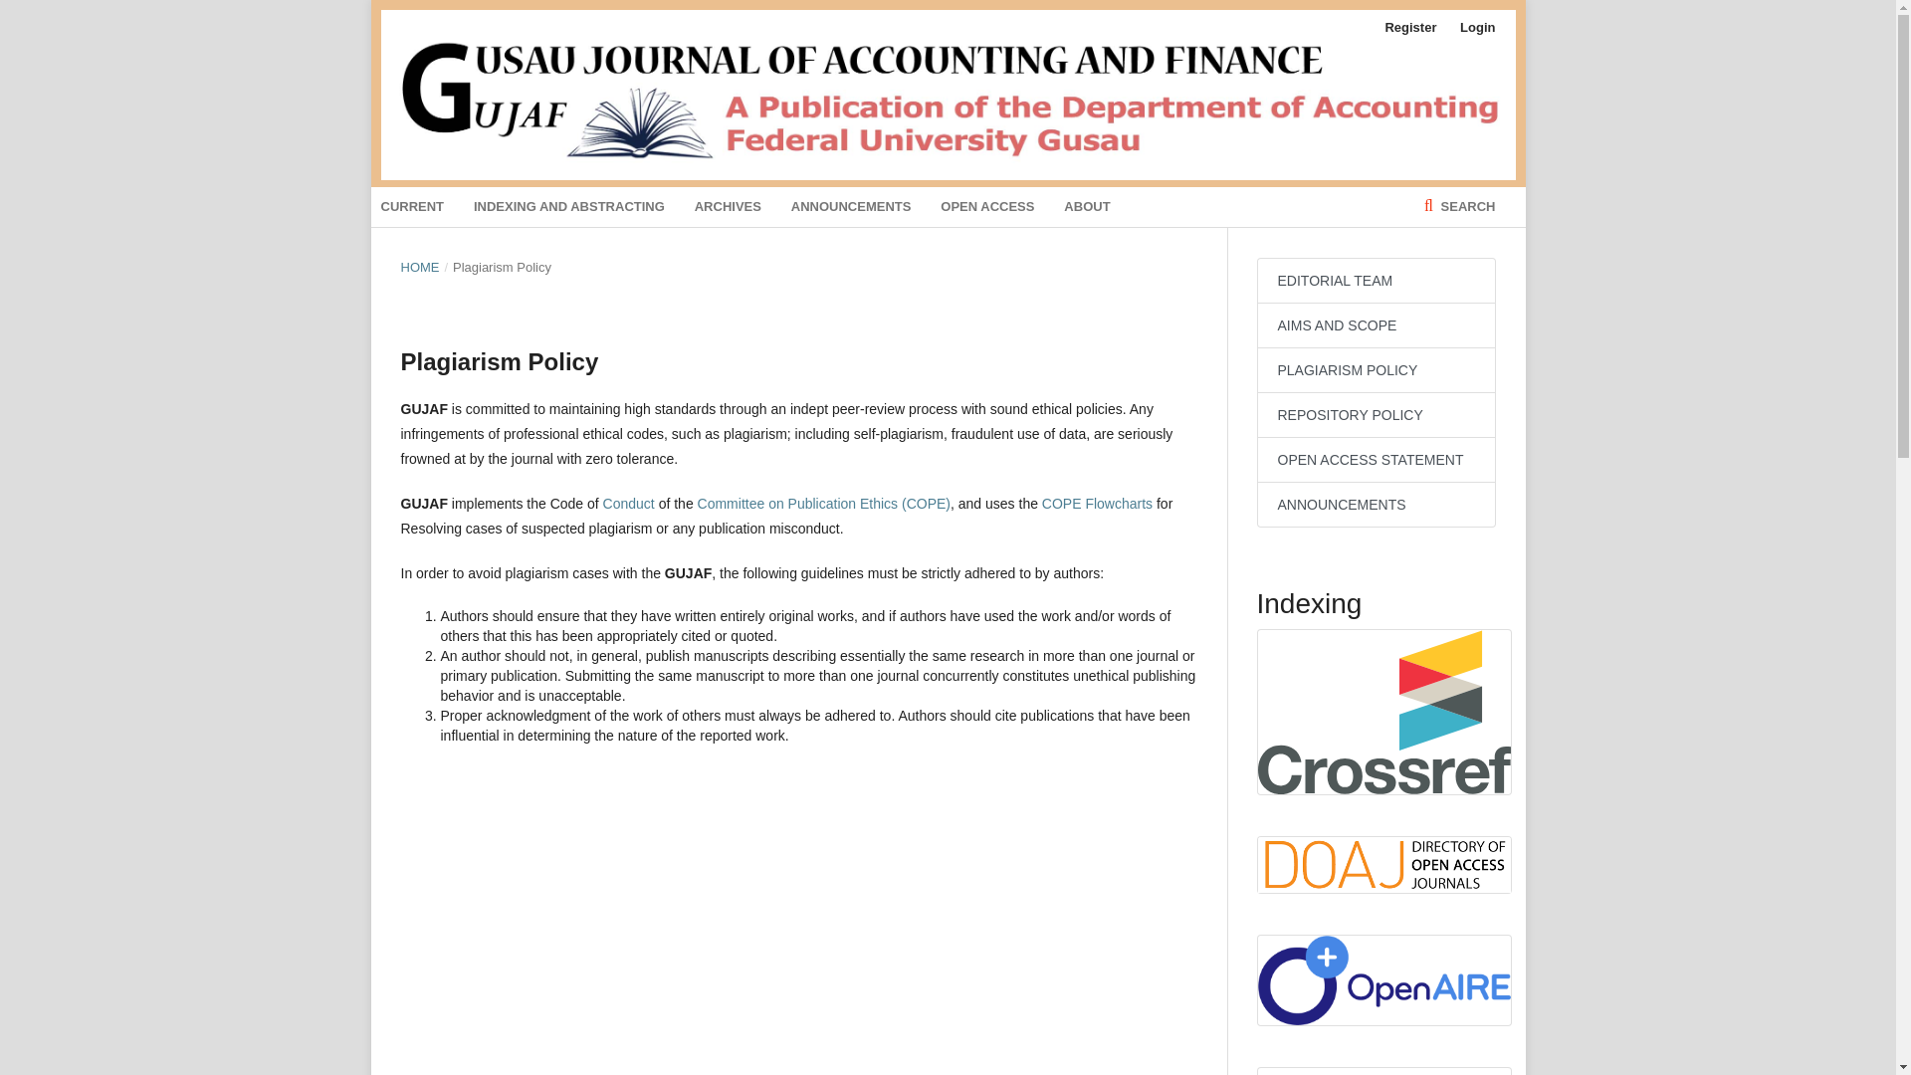 The height and width of the screenshot is (1075, 1911). What do you see at coordinates (569, 206) in the screenshot?
I see `INDEXING AND ABSTRACTING` at bounding box center [569, 206].